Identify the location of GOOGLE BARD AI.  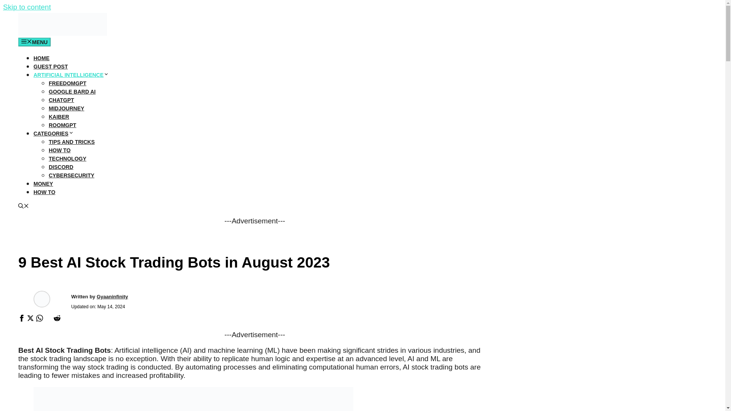
(72, 92).